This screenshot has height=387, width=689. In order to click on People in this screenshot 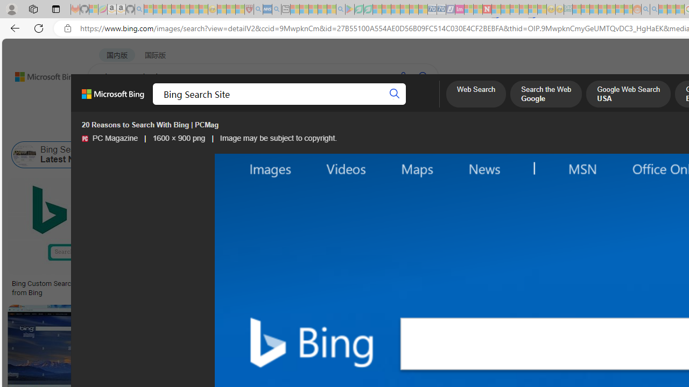, I will do `click(280, 128)`.